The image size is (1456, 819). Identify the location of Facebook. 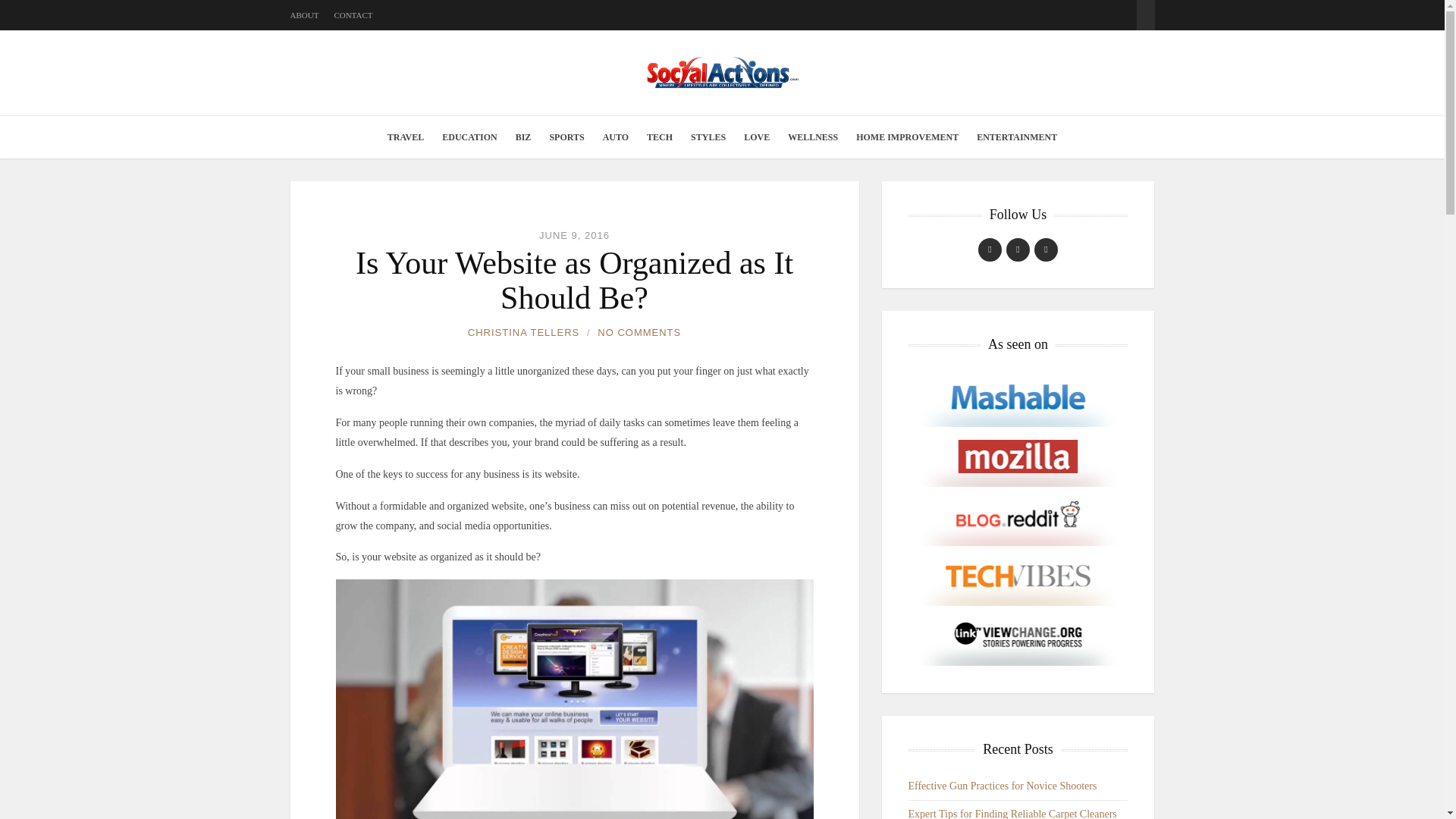
(990, 249).